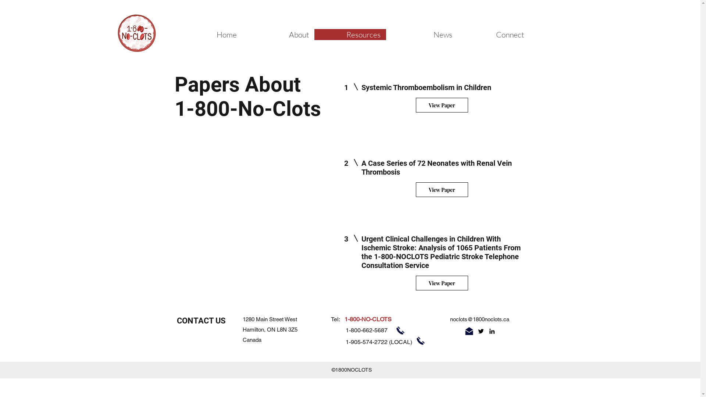 This screenshot has width=706, height=397. Describe the element at coordinates (442, 283) in the screenshot. I see `View Paper` at that location.